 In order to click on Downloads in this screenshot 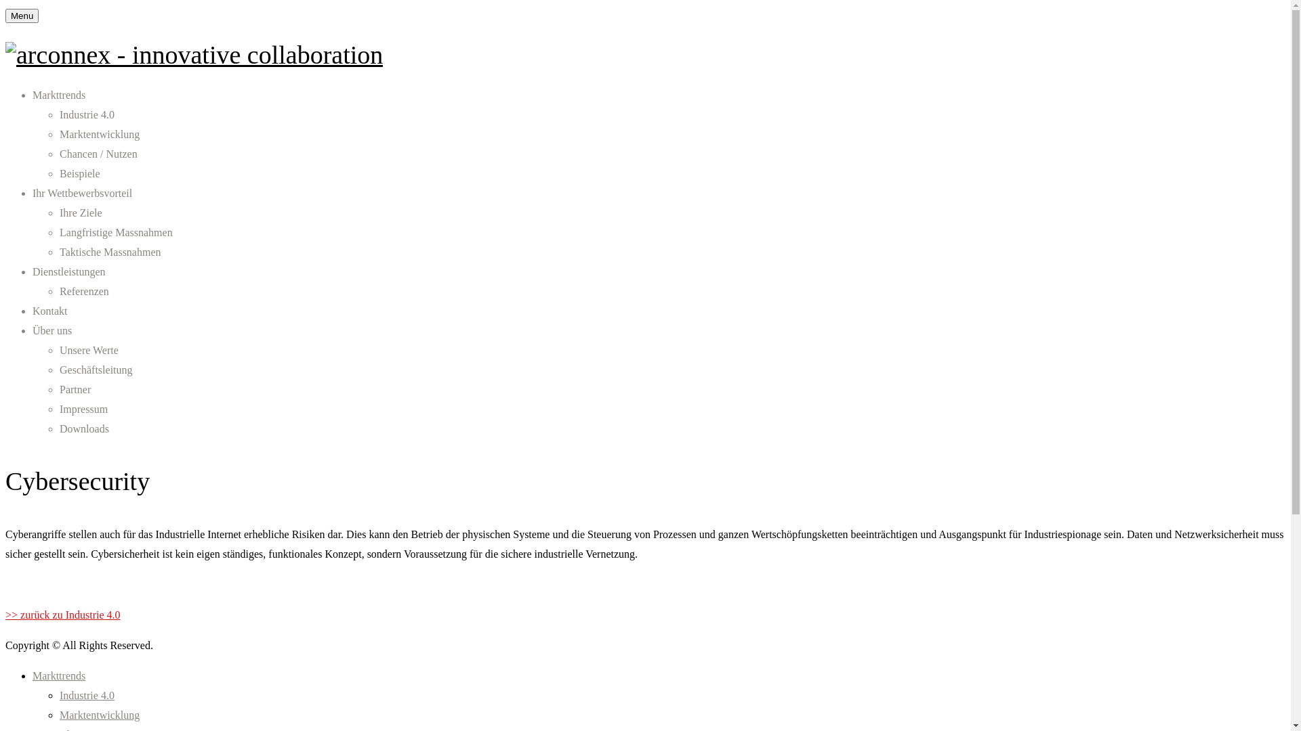, I will do `click(84, 429)`.